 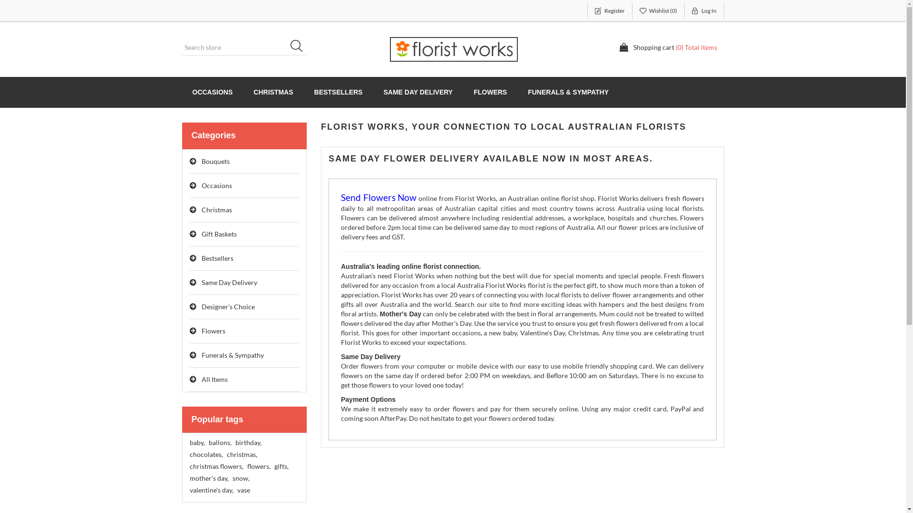 What do you see at coordinates (490, 92) in the screenshot?
I see `FLOWERS` at bounding box center [490, 92].